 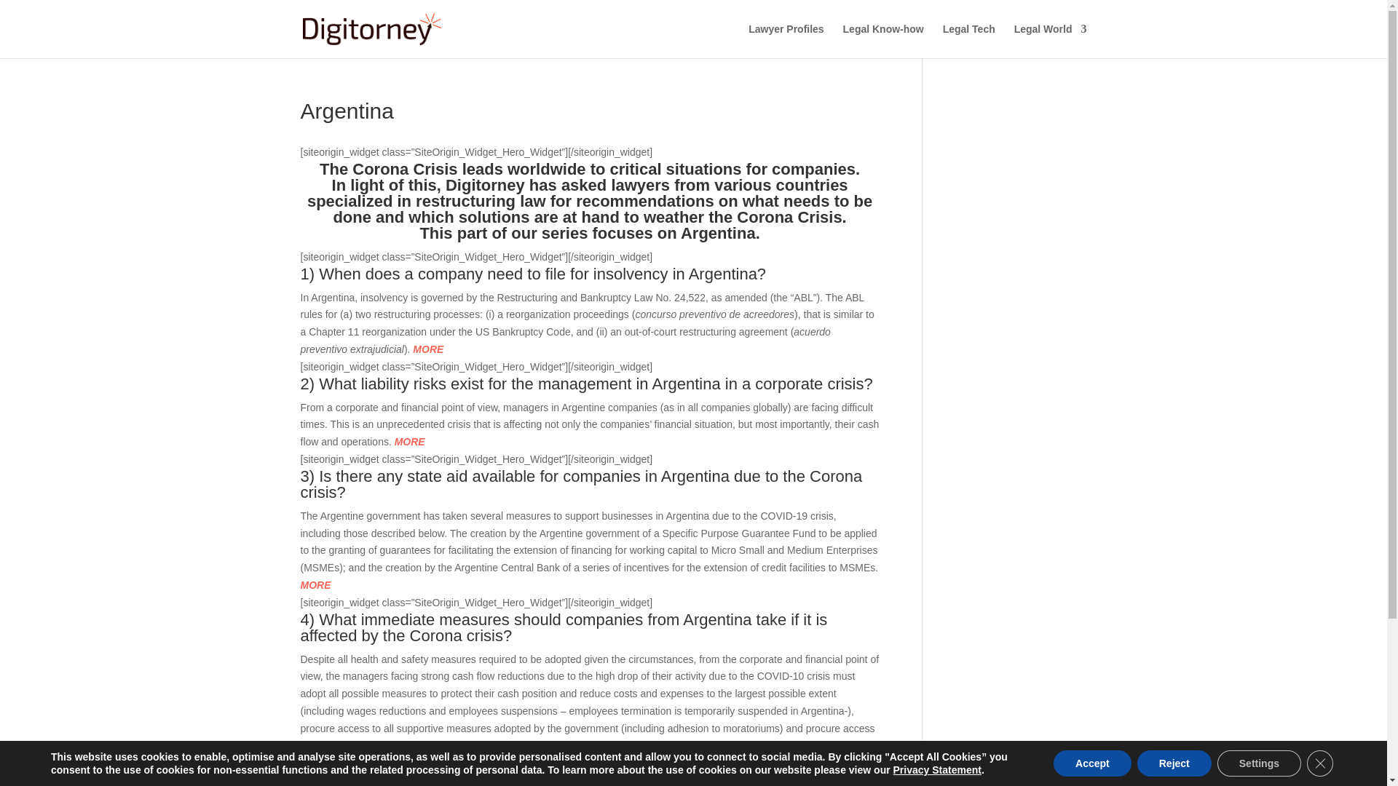 What do you see at coordinates (411, 745) in the screenshot?
I see `MORE` at bounding box center [411, 745].